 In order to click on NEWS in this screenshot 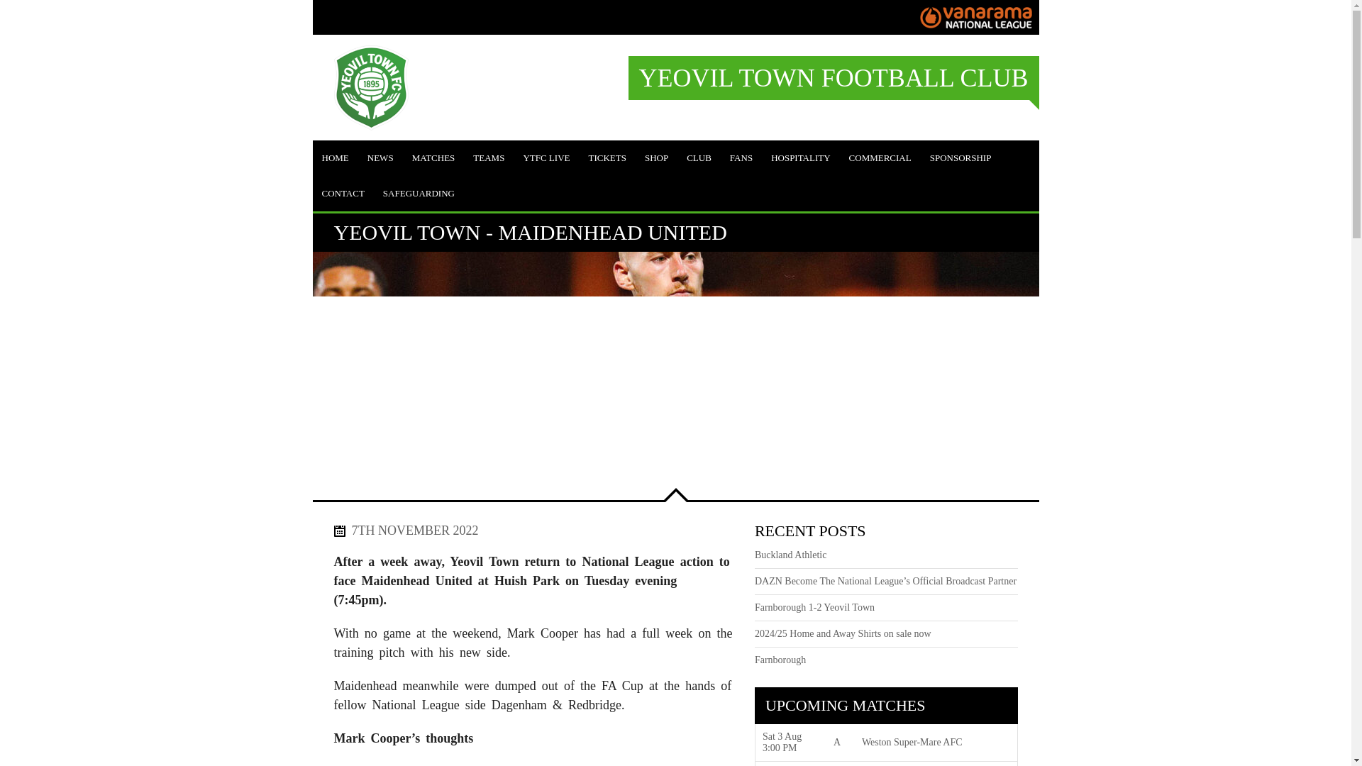, I will do `click(380, 157)`.